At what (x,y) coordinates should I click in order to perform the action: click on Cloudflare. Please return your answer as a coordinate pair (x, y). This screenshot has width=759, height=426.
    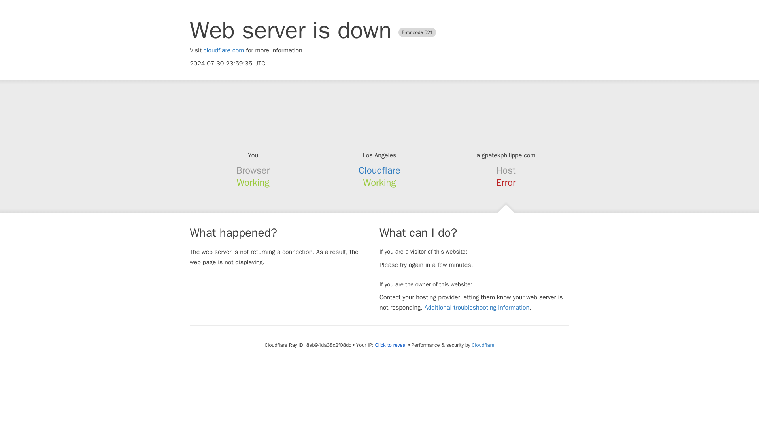
    Looking at the image, I should click on (379, 170).